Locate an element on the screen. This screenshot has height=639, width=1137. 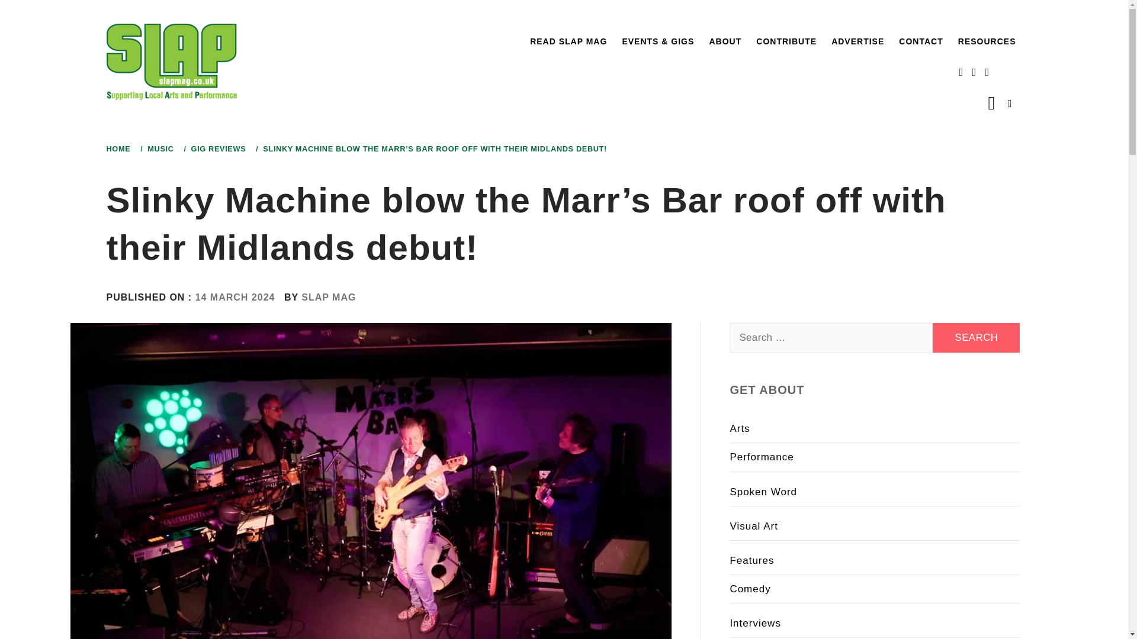
ABOUT is located at coordinates (725, 41).